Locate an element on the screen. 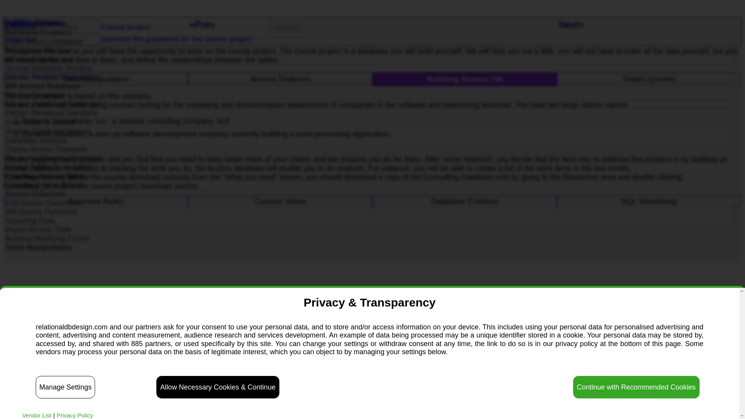 Image resolution: width=745 pixels, height=419 pixels. Data Manipulation is located at coordinates (96, 79).